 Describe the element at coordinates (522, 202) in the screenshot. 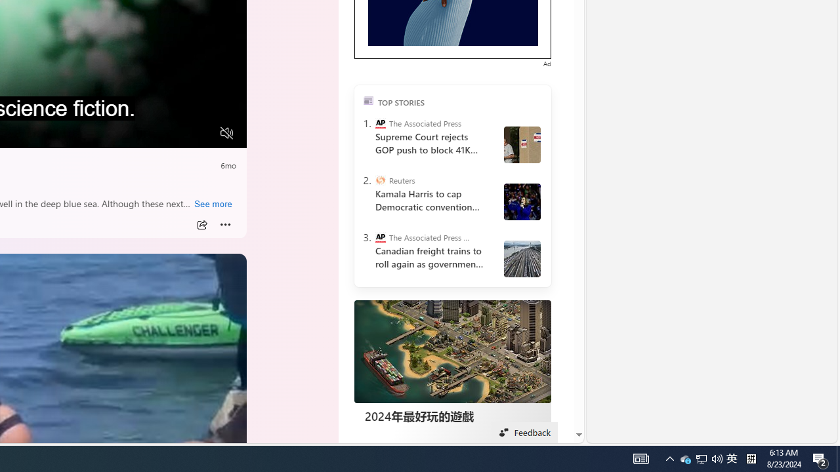

I see ` Harris and Walz campaign in Wisconsin` at that location.